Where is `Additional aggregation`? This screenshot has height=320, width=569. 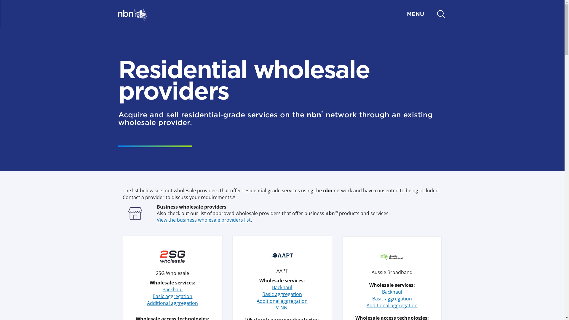
Additional aggregation is located at coordinates (172, 303).